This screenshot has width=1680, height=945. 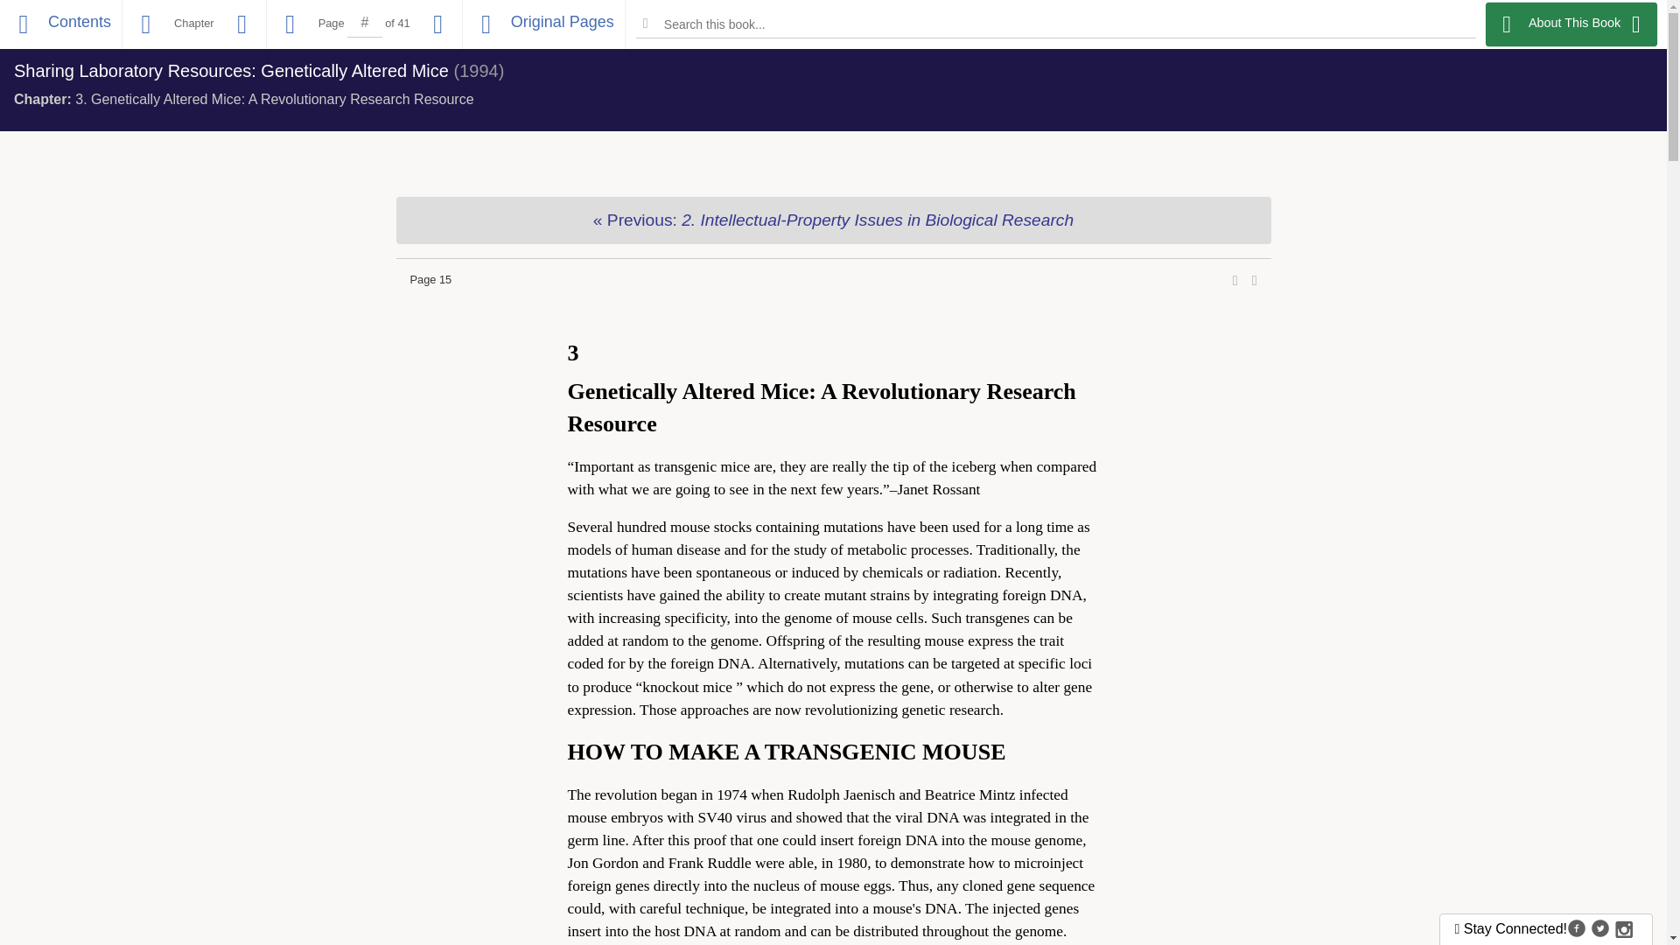 What do you see at coordinates (832, 220) in the screenshot?
I see `Previous Chapter` at bounding box center [832, 220].